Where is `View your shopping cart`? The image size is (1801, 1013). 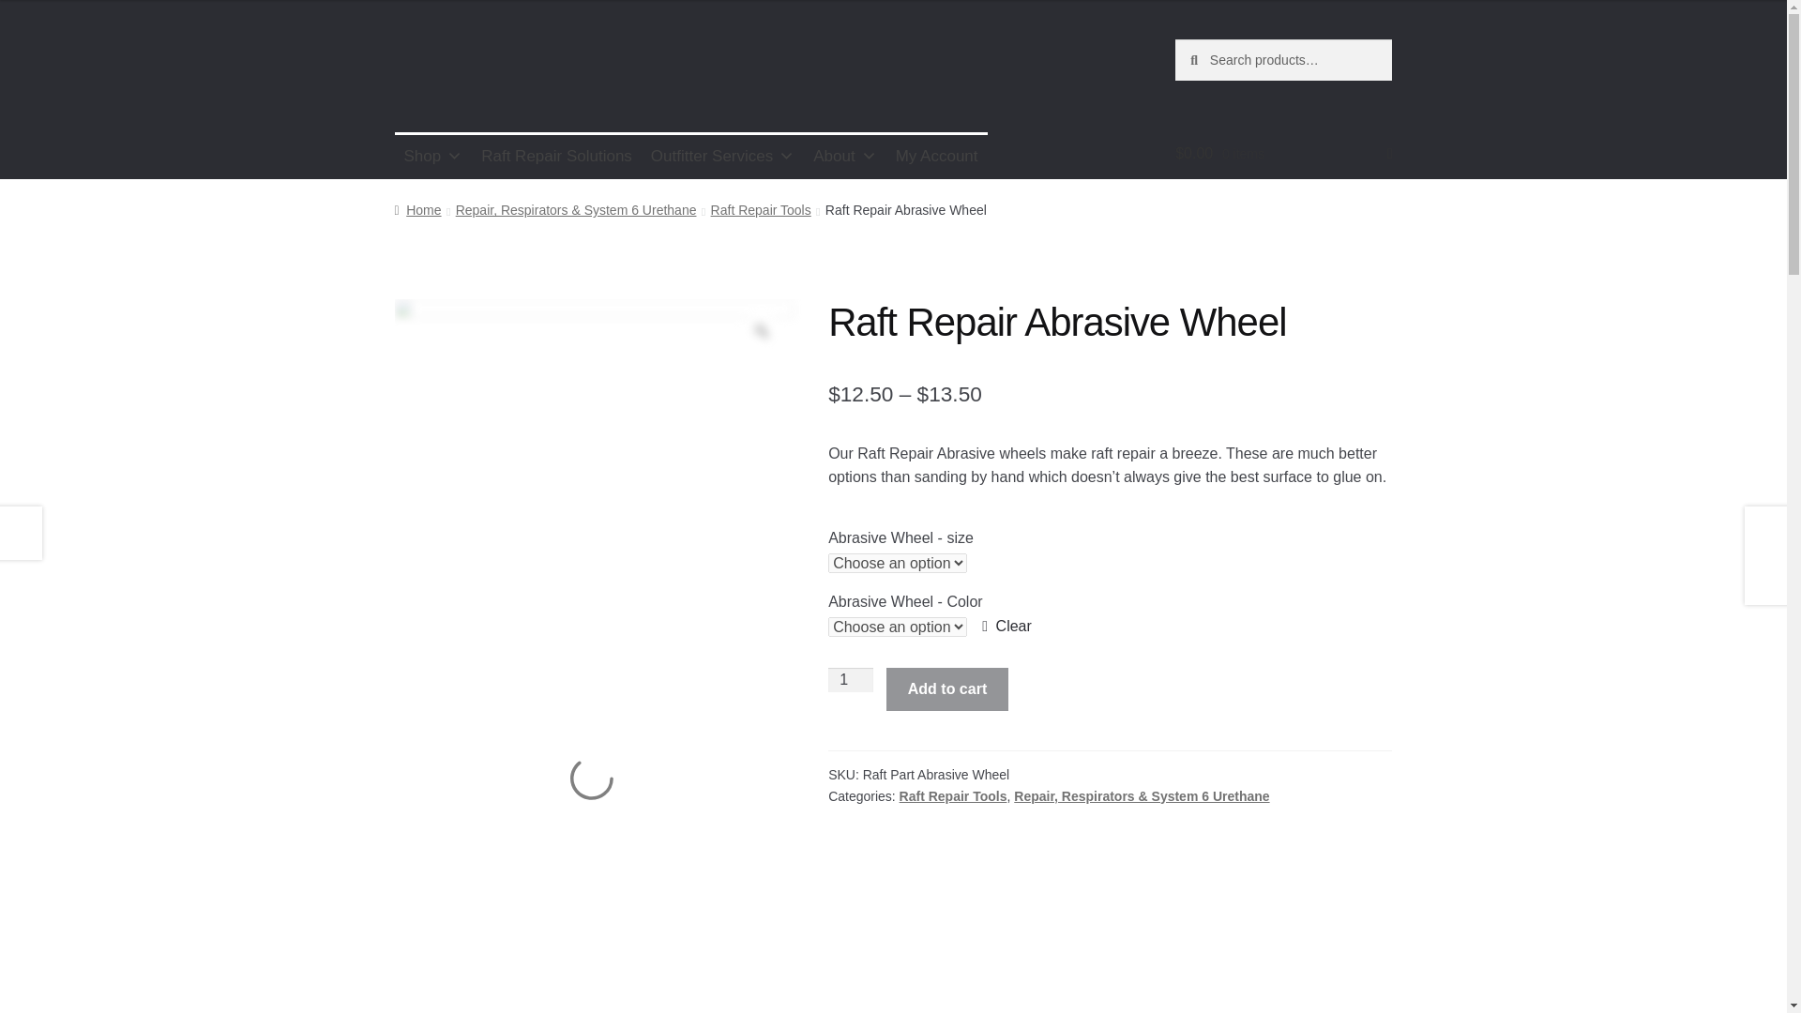
View your shopping cart is located at coordinates (1283, 154).